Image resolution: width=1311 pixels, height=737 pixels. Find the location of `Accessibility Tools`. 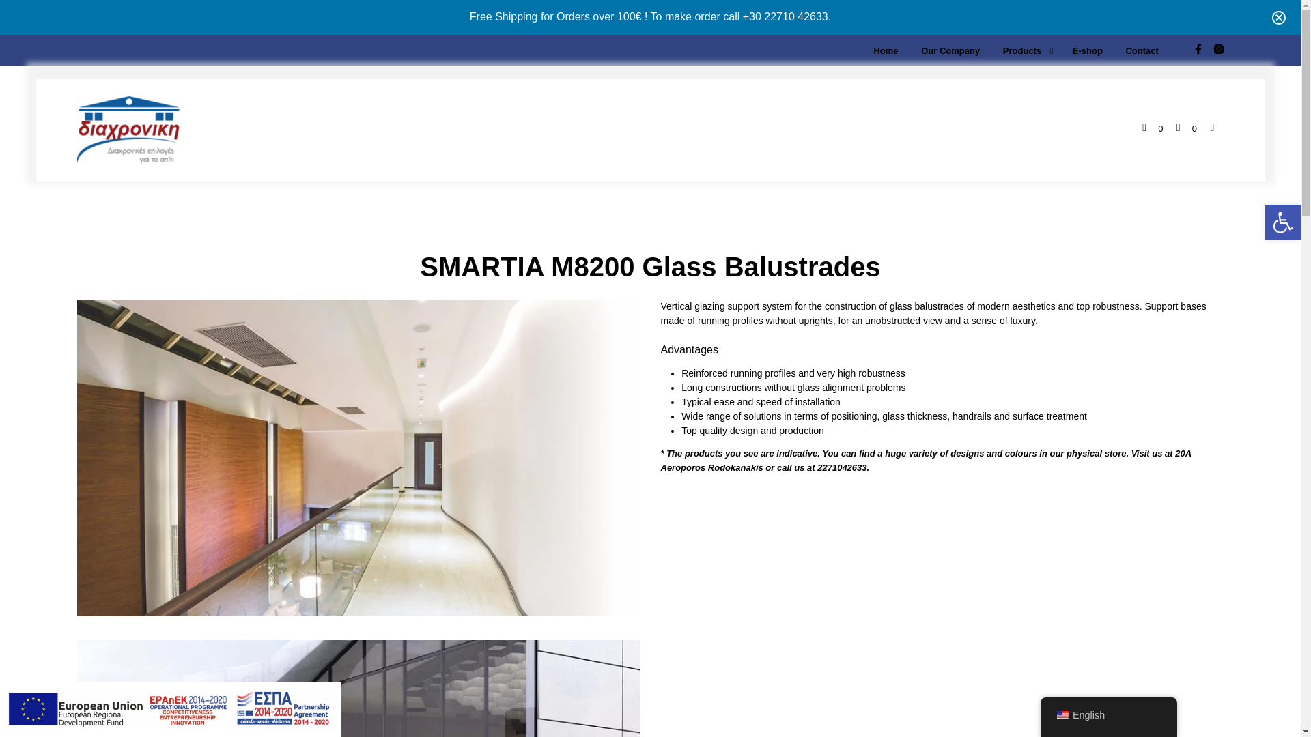

Accessibility Tools is located at coordinates (1282, 222).